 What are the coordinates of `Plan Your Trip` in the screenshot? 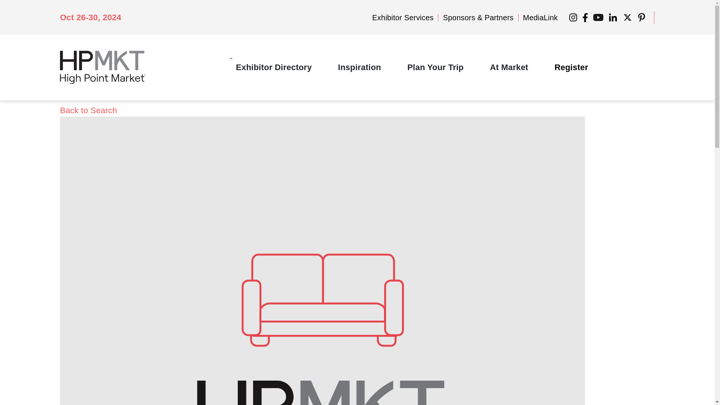 It's located at (435, 67).